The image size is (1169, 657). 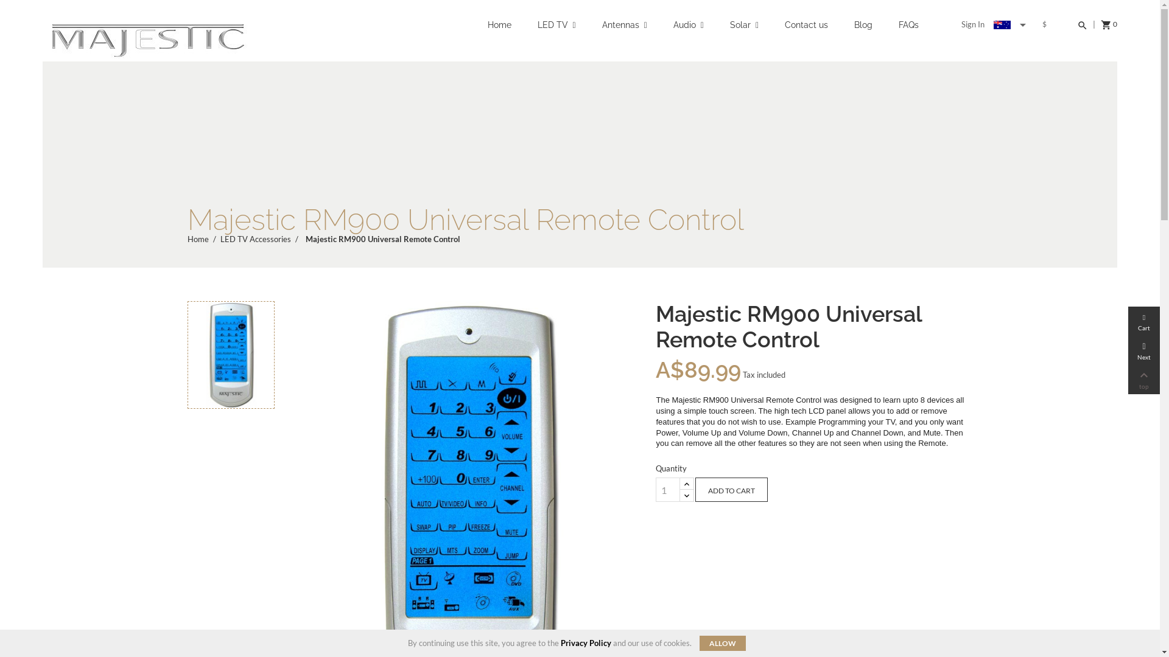 I want to click on Privacy Policy, so click(x=586, y=643).